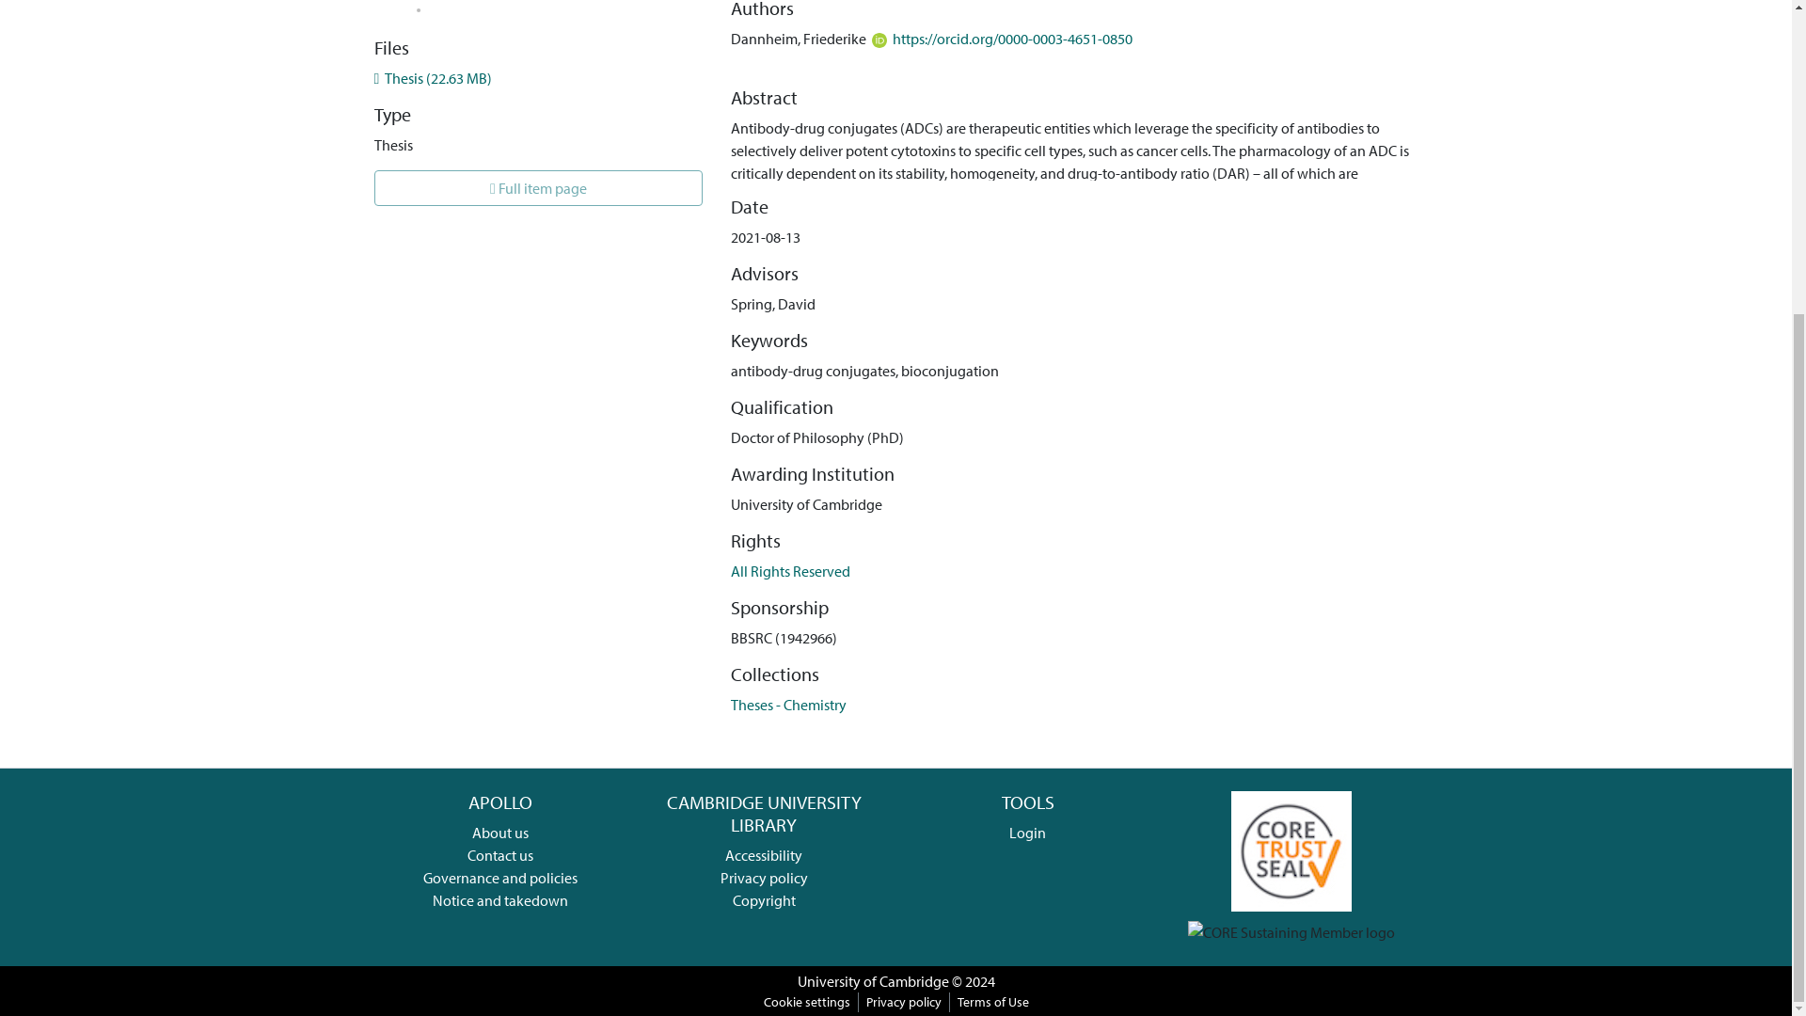 This screenshot has height=1016, width=1806. Describe the element at coordinates (788, 704) in the screenshot. I see `Theses - Chemistry` at that location.